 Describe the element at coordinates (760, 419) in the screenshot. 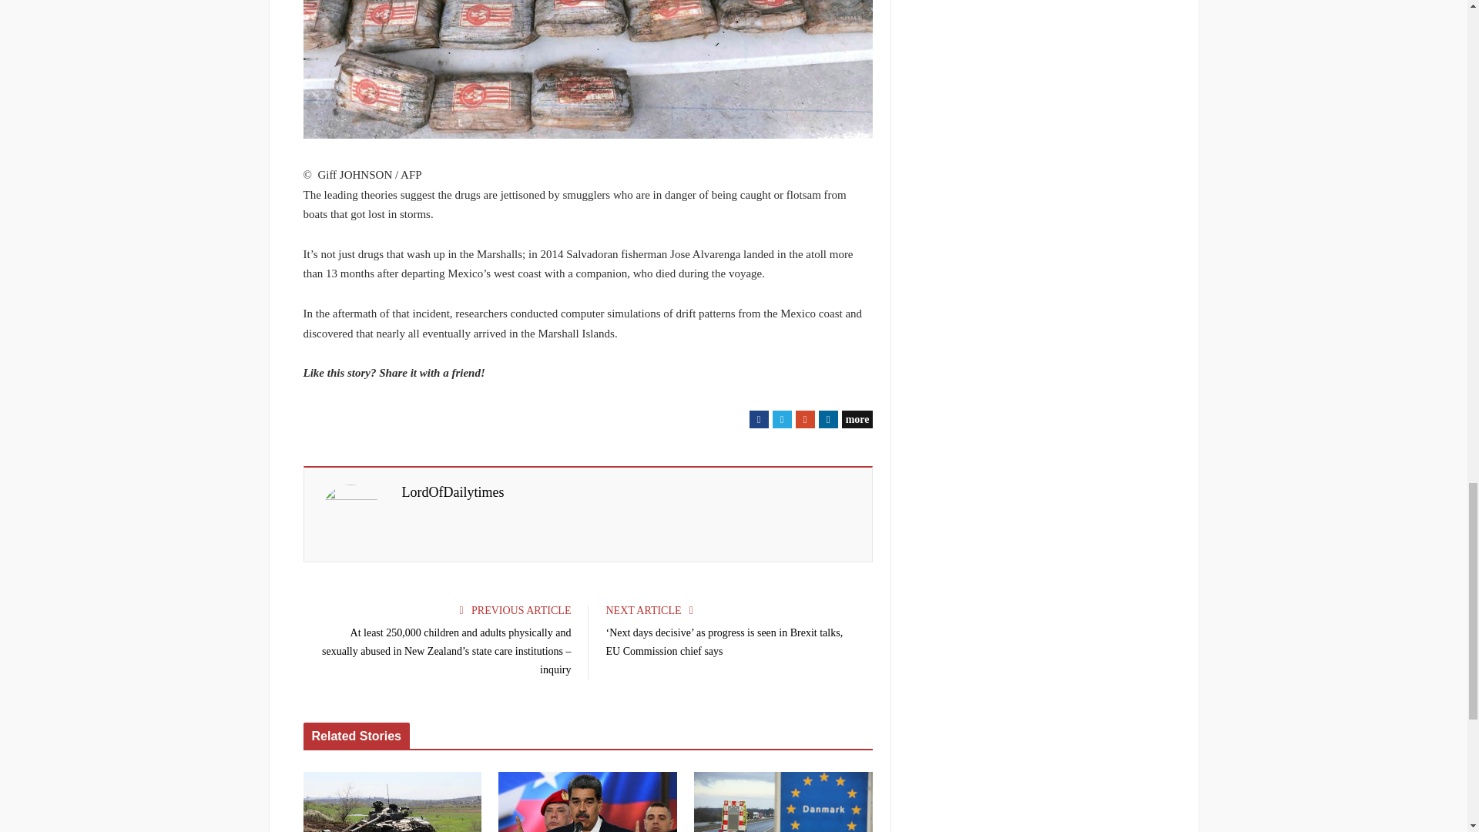

I see `Facebook` at that location.